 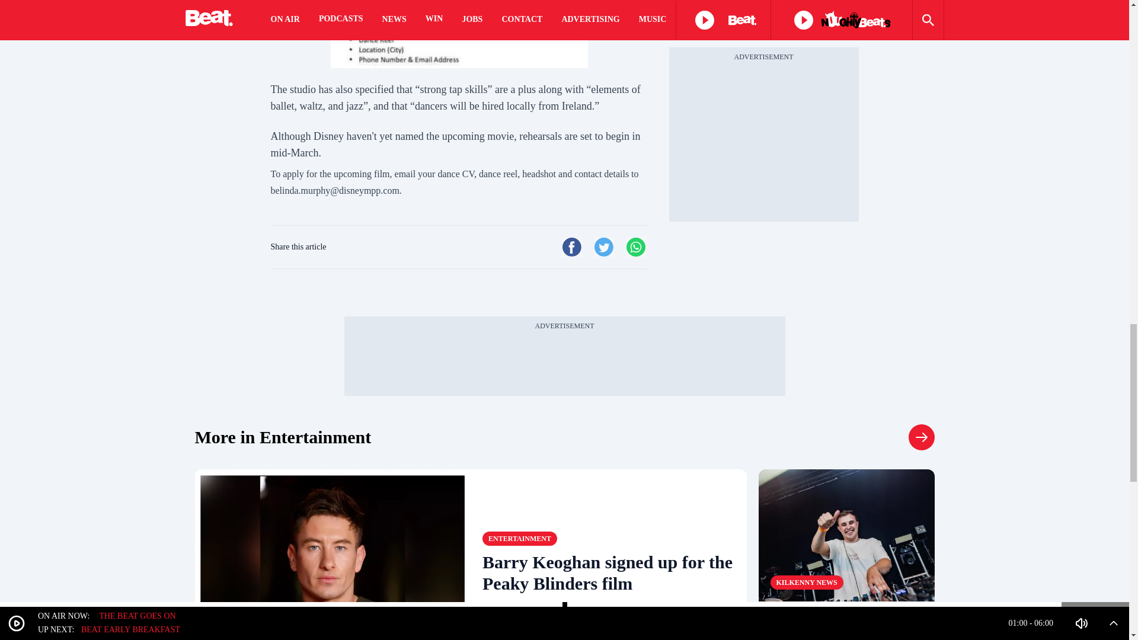 What do you see at coordinates (846, 626) in the screenshot?
I see `Kilkenny DJ 'Welshy' a part of winning Junior B team` at bounding box center [846, 626].